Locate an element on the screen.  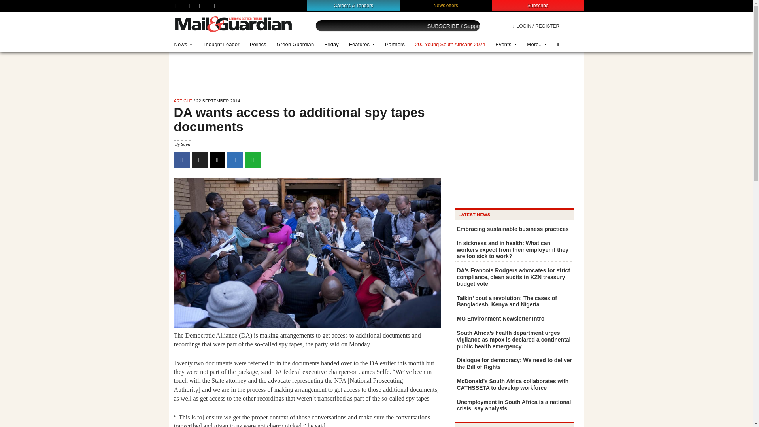
Friday is located at coordinates (331, 44).